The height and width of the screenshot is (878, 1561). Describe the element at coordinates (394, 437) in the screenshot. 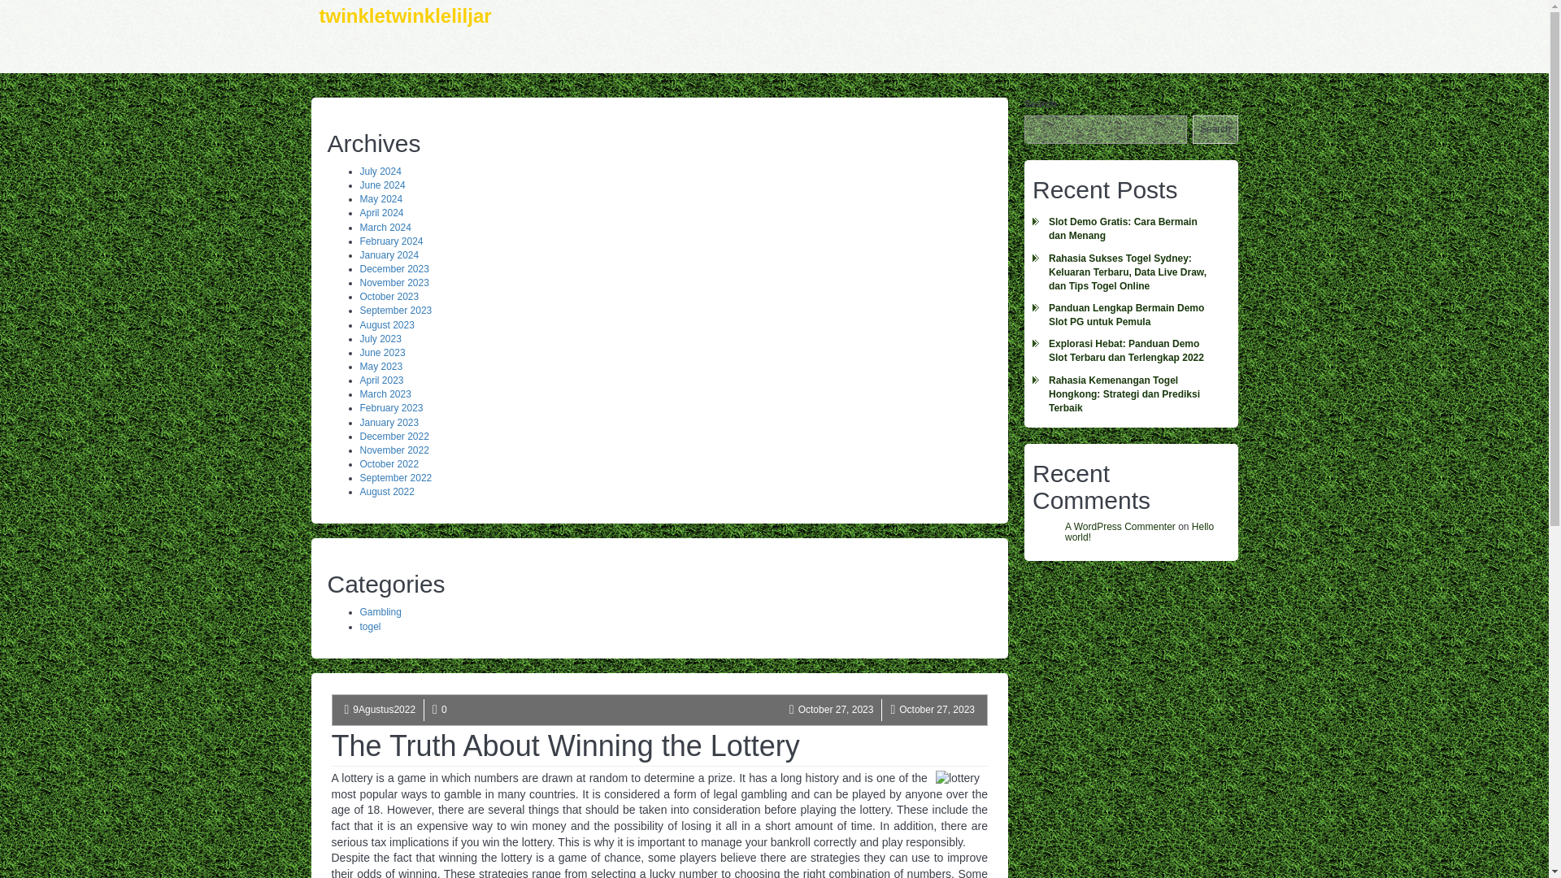

I see `December 2022` at that location.